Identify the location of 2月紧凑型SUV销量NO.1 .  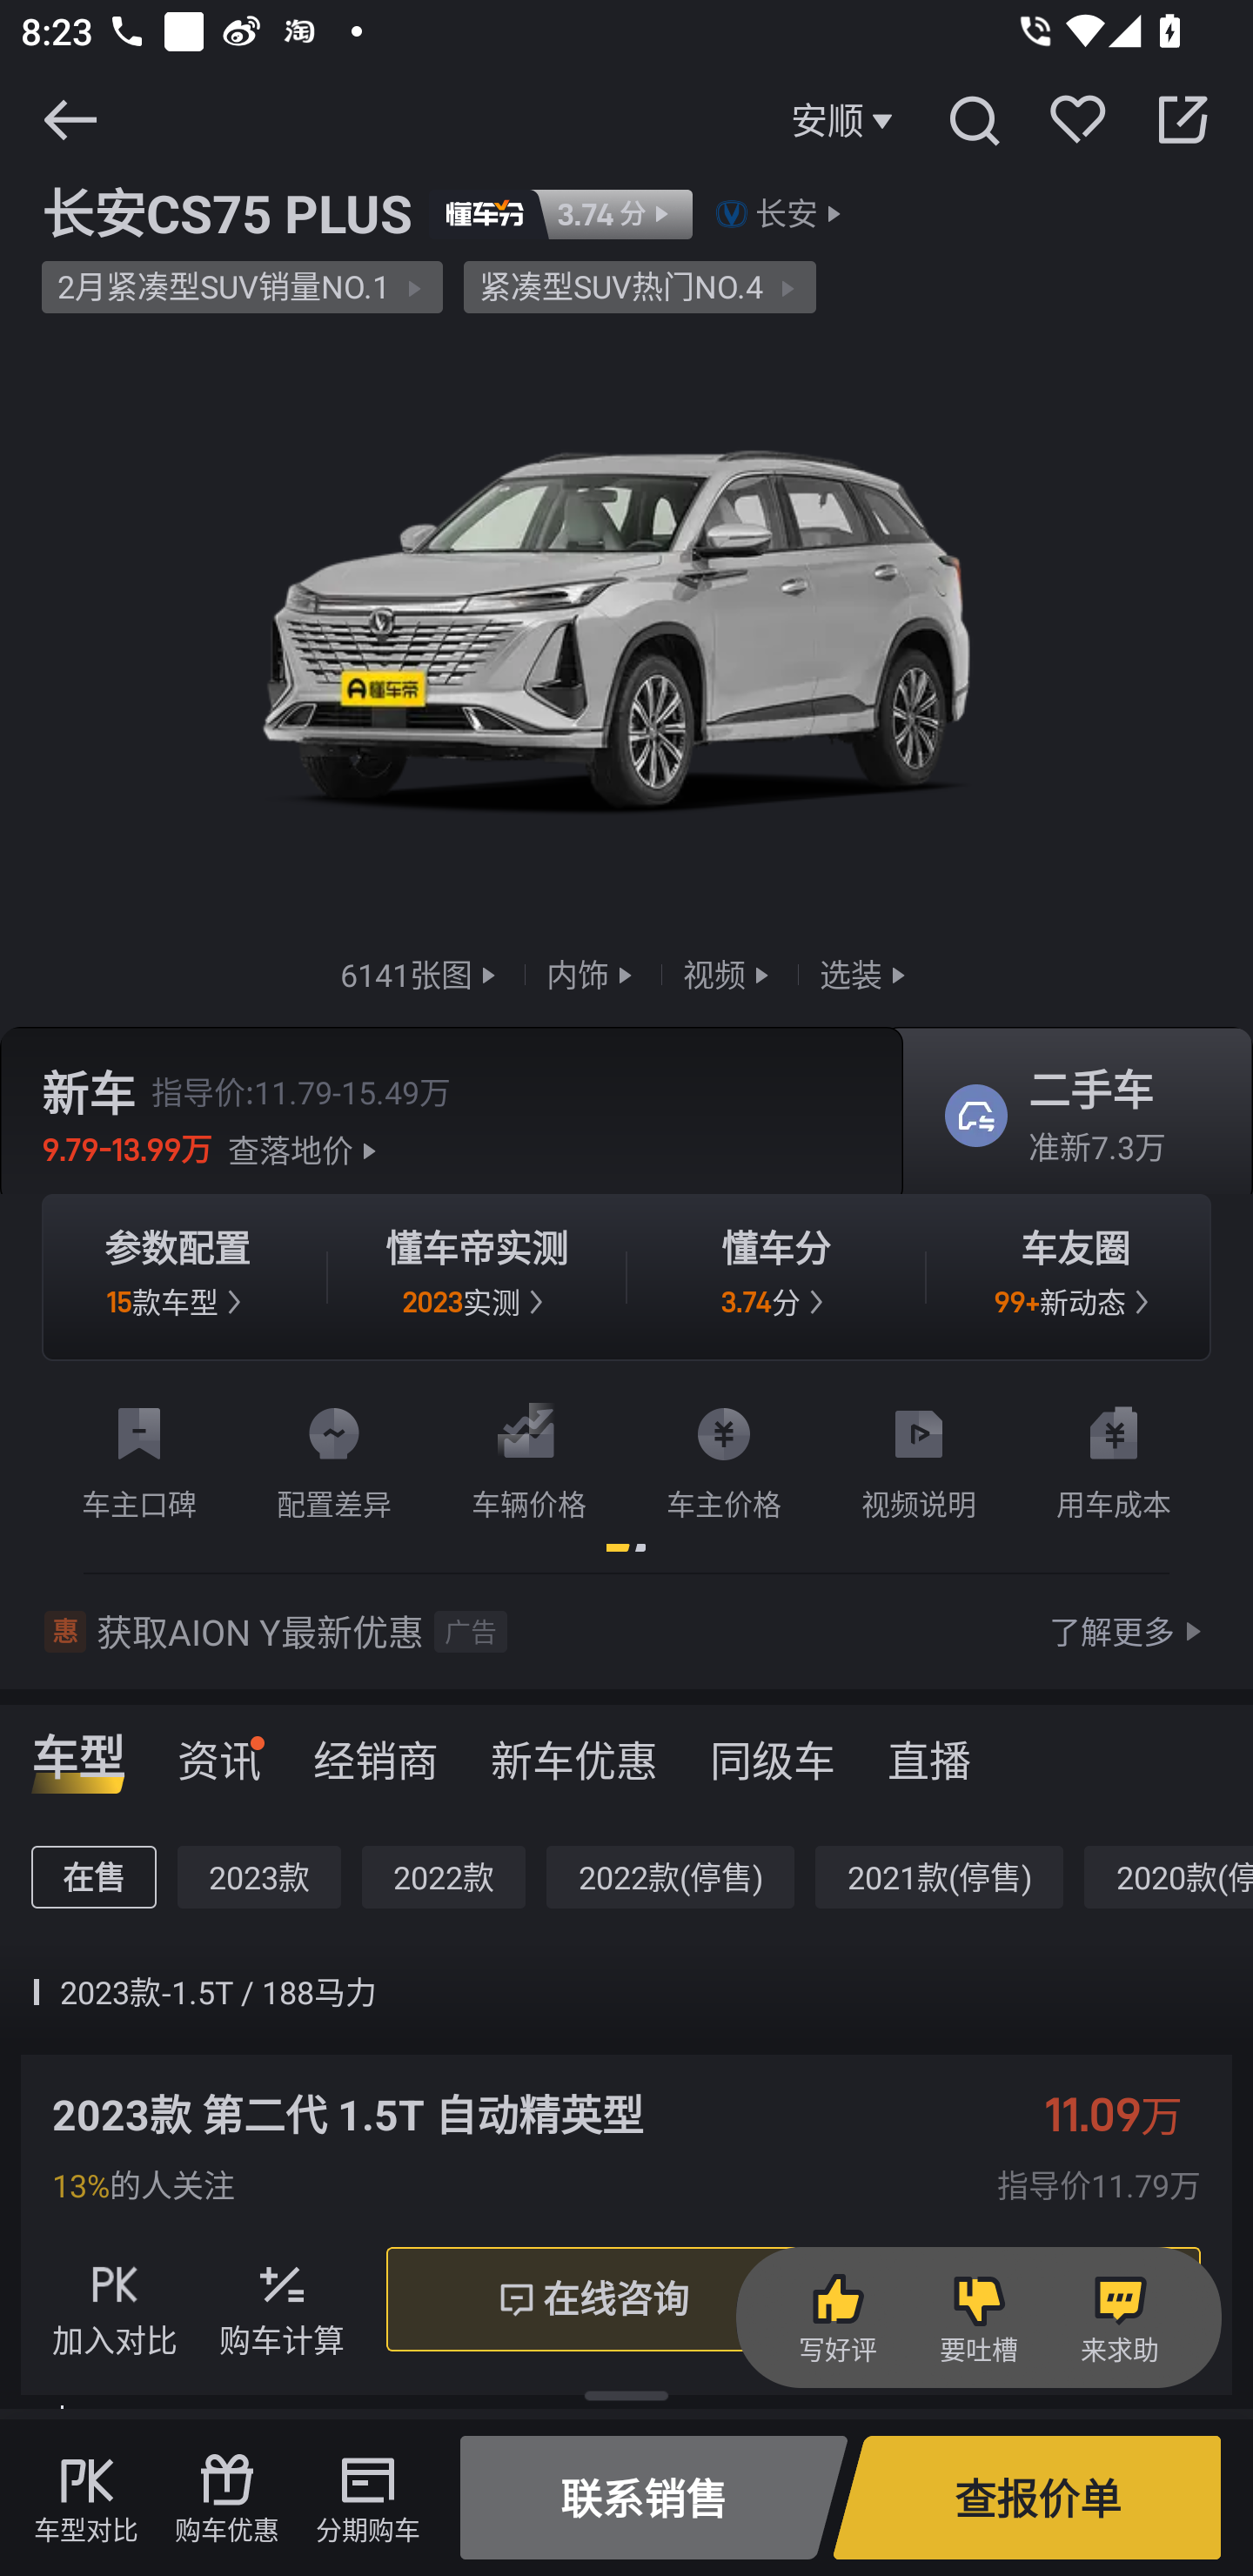
(242, 287).